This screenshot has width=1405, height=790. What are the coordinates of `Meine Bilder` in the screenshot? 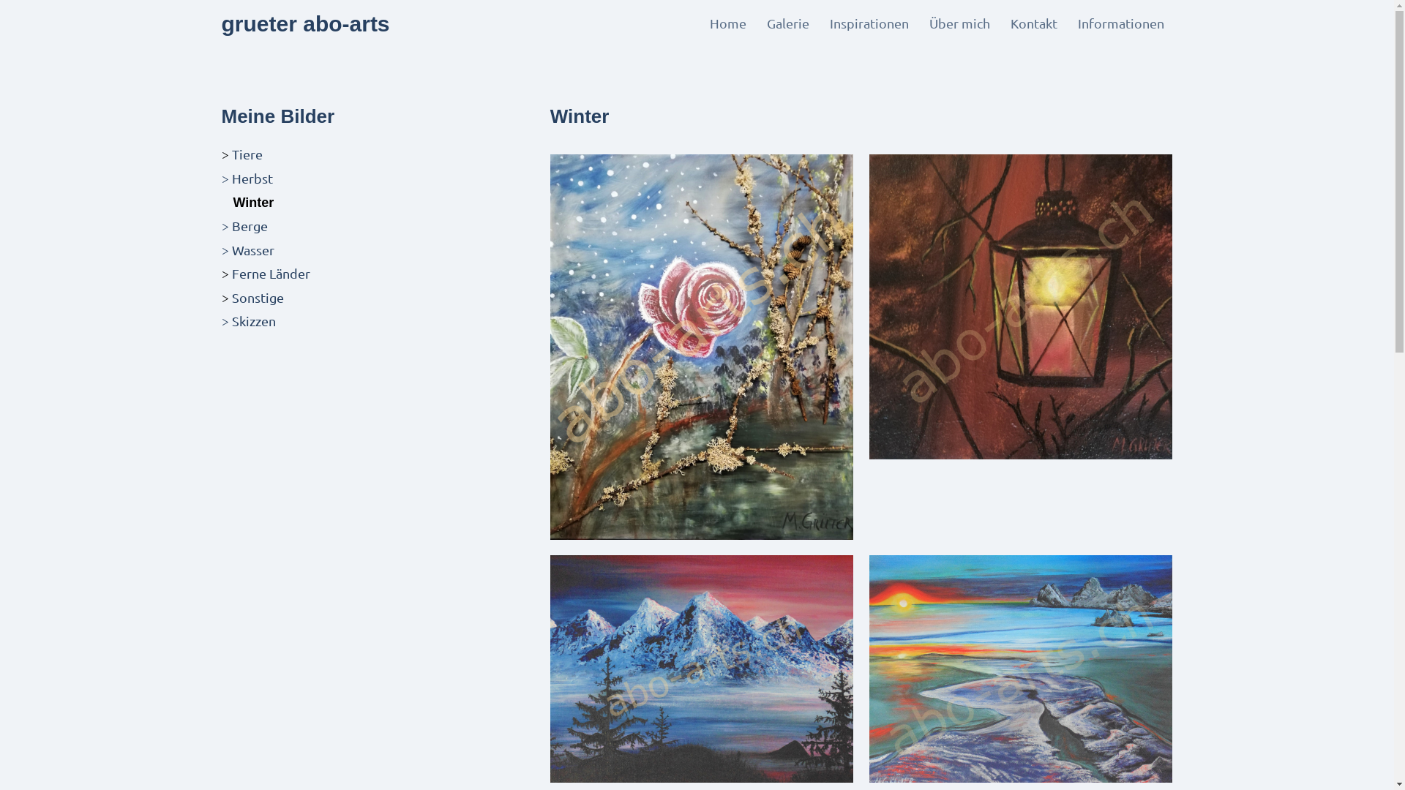 It's located at (278, 116).